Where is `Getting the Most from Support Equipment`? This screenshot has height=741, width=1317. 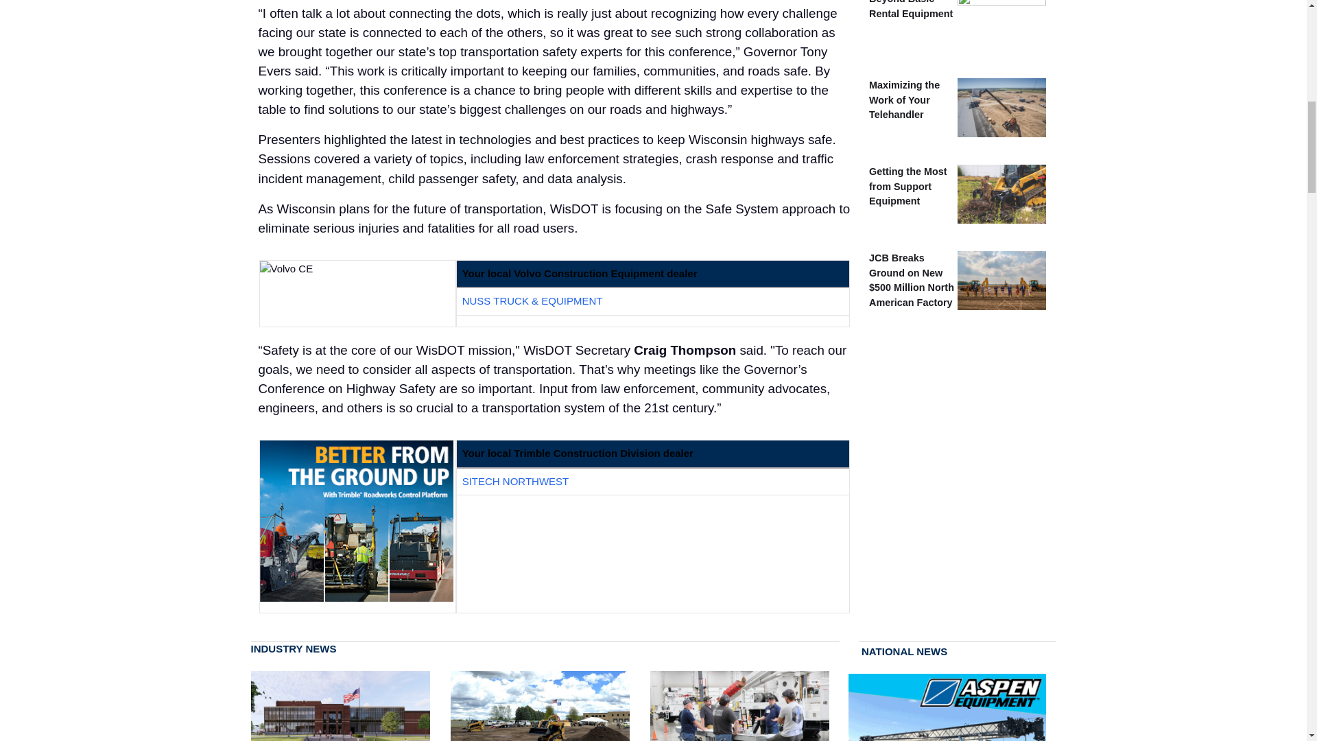 Getting the Most from Support Equipment is located at coordinates (908, 186).